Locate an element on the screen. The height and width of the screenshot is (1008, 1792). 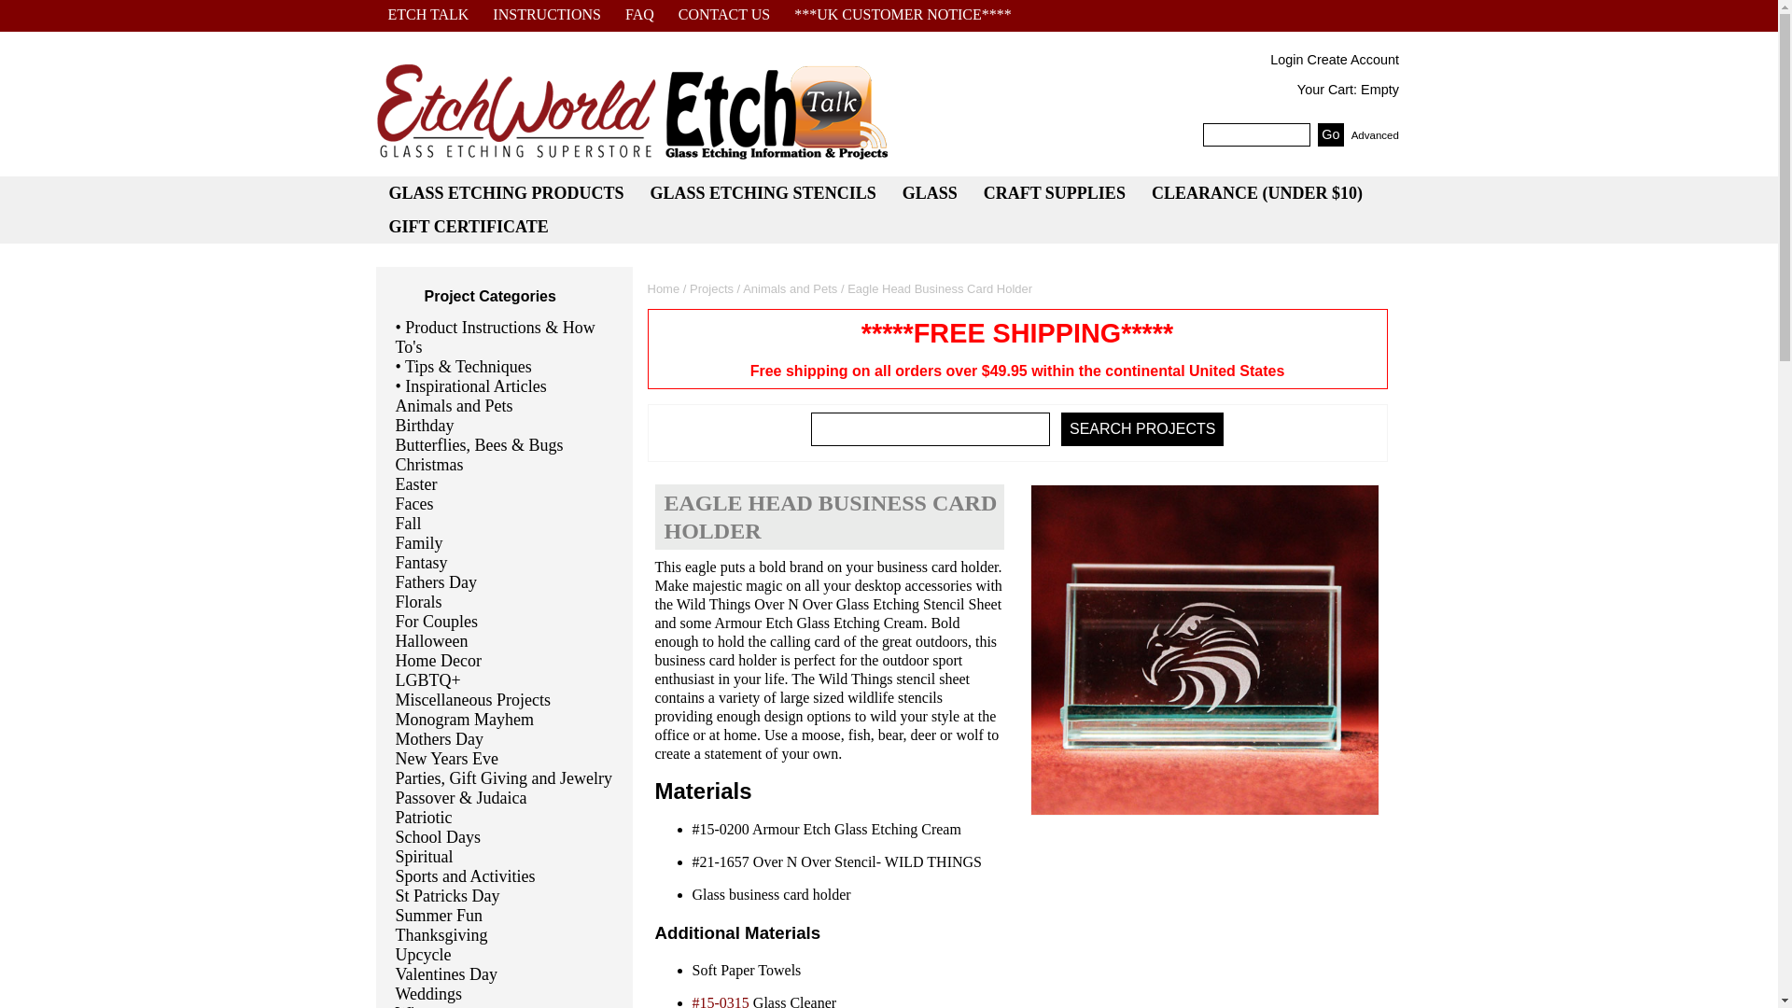
Pinterest is located at coordinates (1098, 15).